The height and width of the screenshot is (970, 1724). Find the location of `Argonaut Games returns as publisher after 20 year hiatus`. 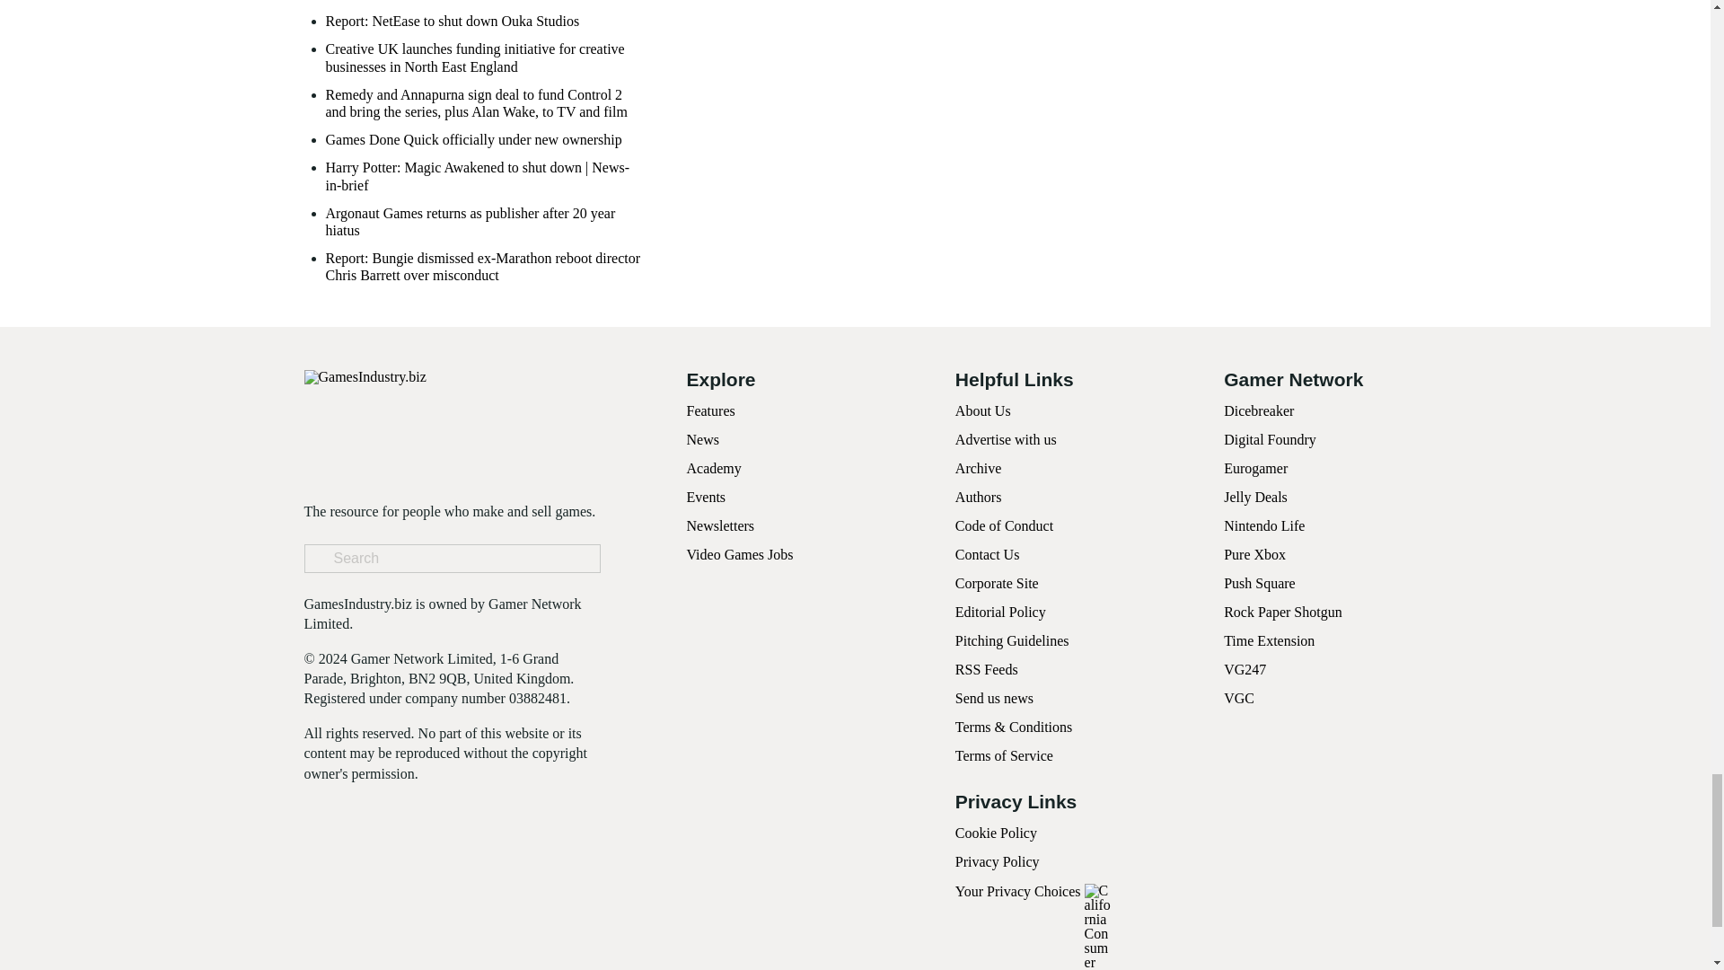

Argonaut Games returns as publisher after 20 year hiatus is located at coordinates (485, 221).